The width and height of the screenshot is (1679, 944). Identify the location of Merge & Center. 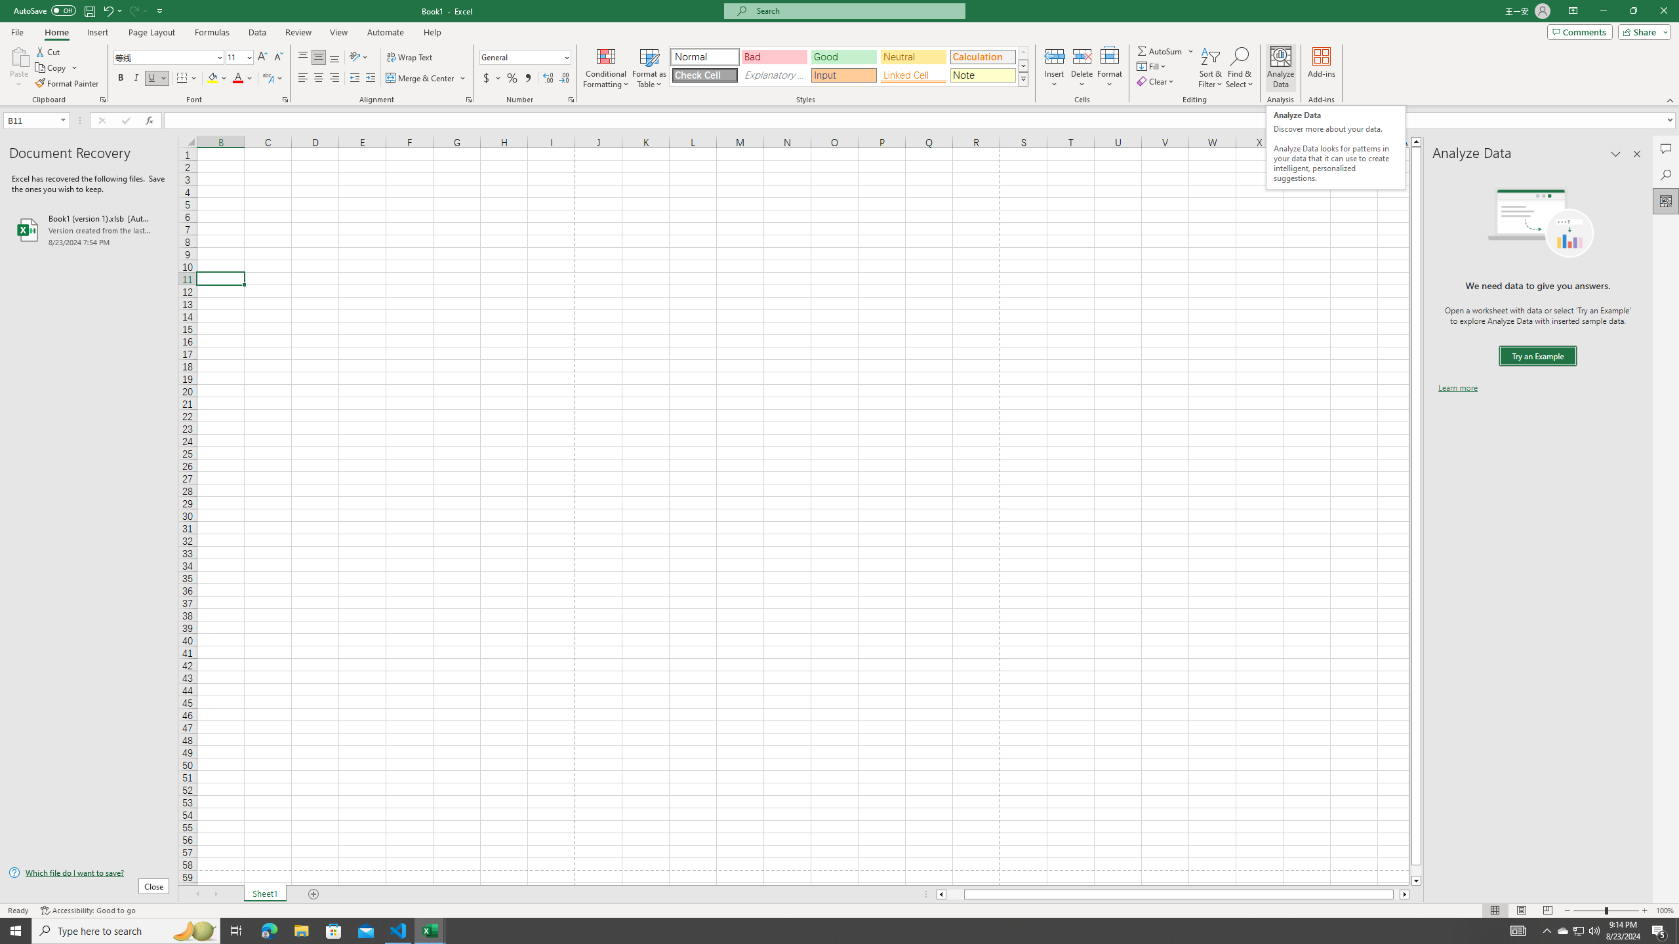
(426, 79).